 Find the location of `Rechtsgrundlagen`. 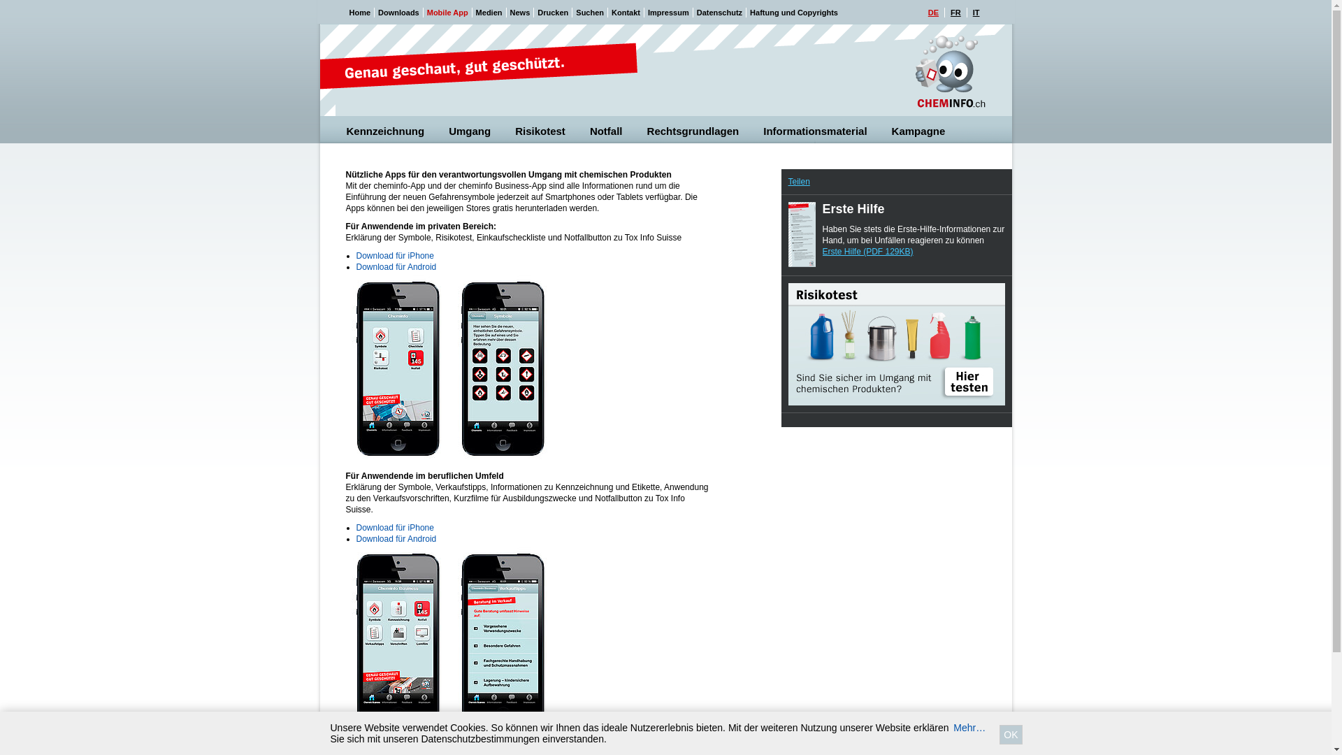

Rechtsgrundlagen is located at coordinates (695, 131).